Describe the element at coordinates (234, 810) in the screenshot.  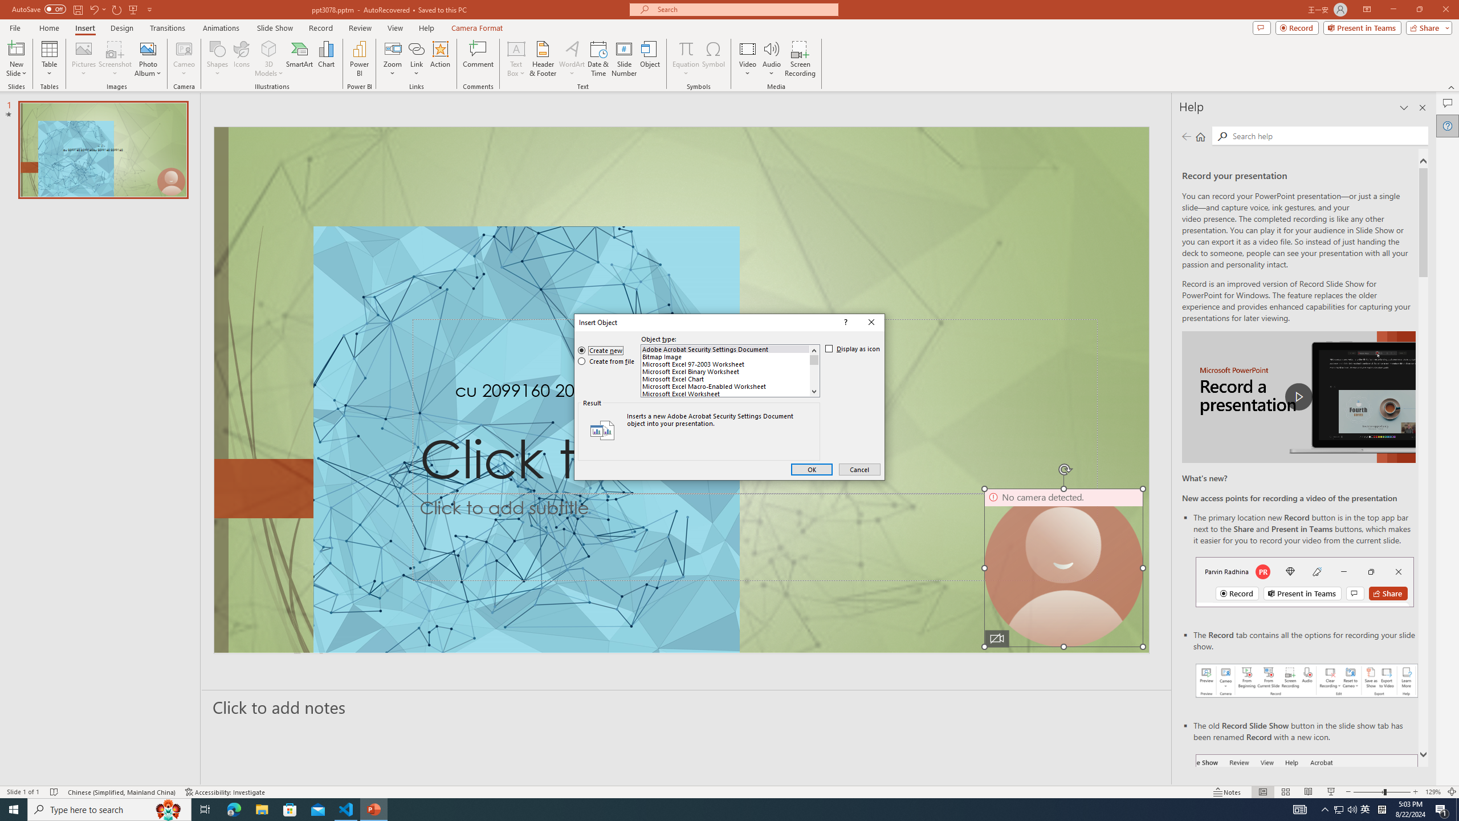
I see `Microsoft Edge` at that location.